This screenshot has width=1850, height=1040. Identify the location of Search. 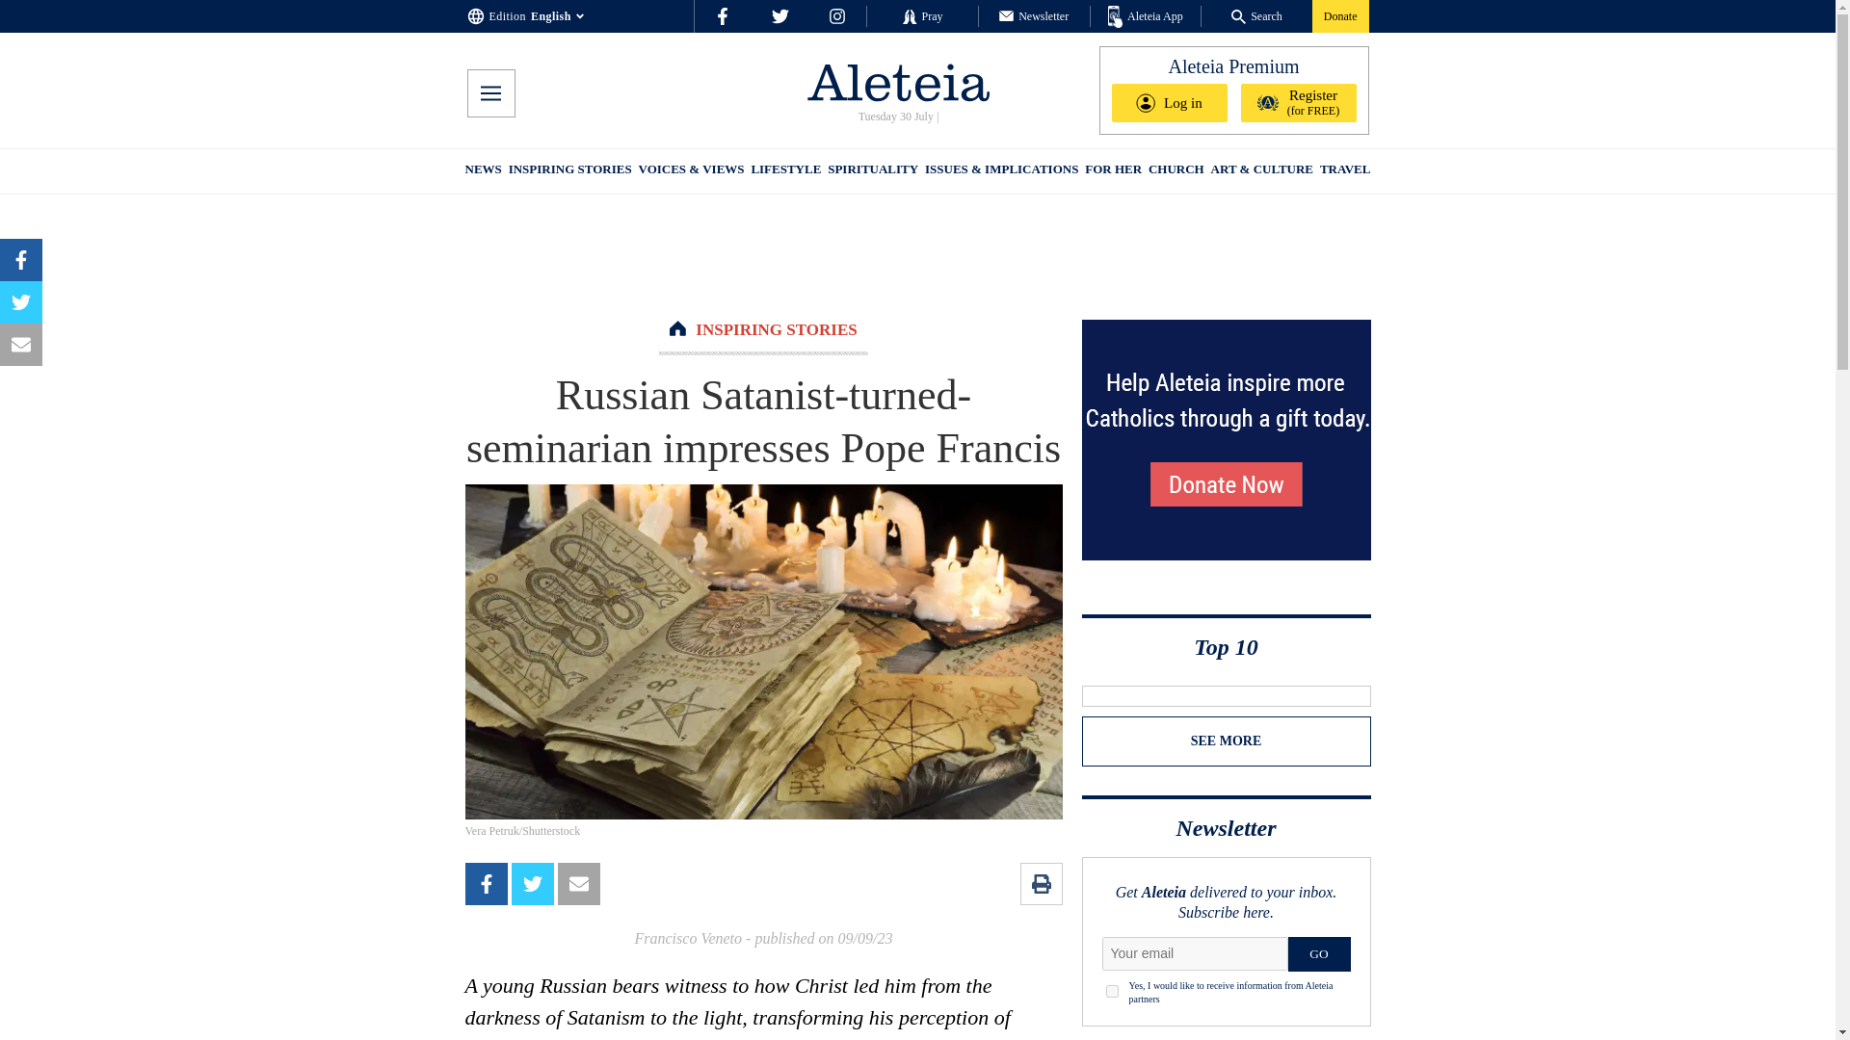
(1256, 15).